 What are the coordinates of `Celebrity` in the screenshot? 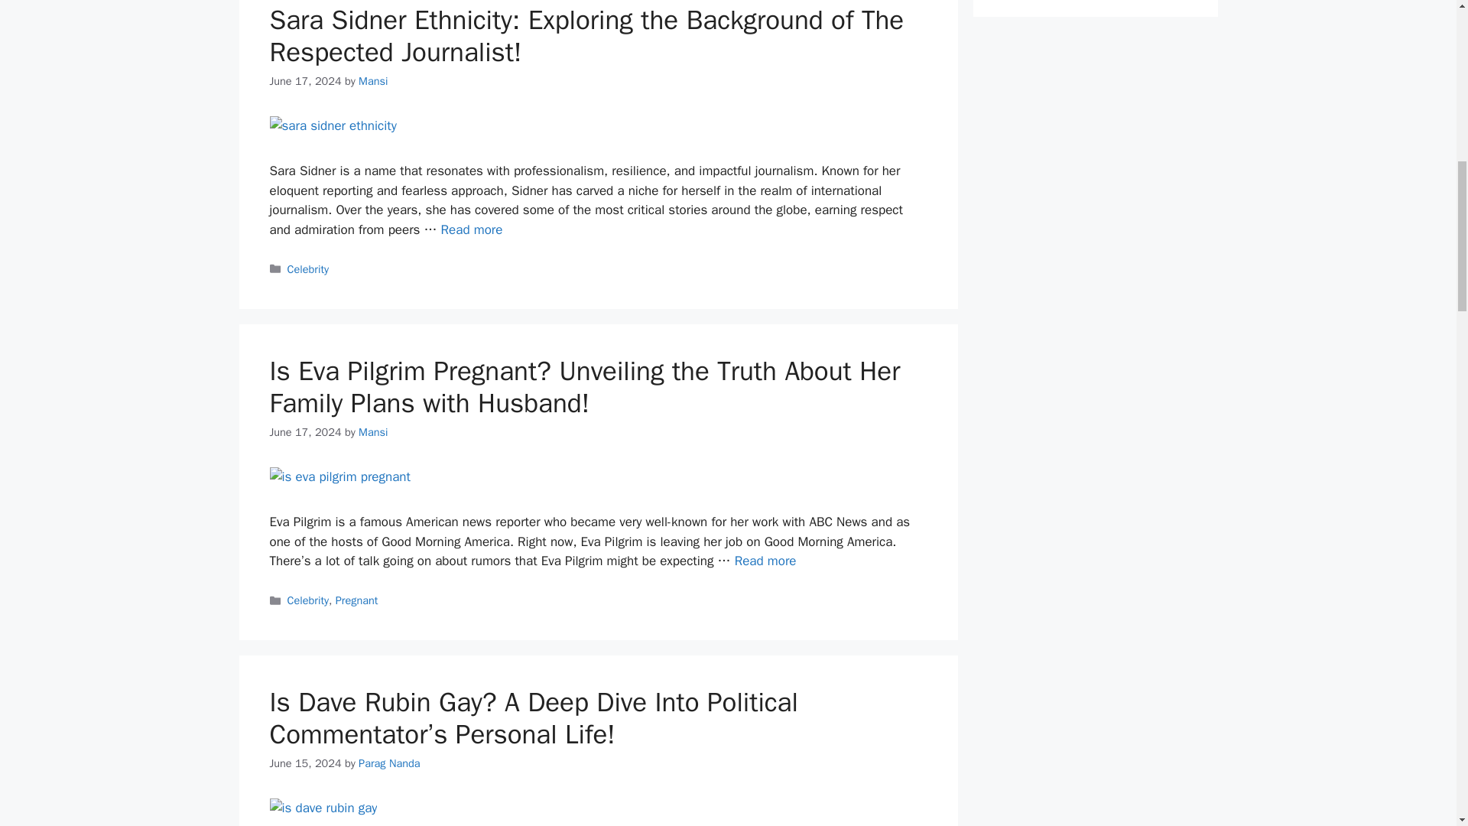 It's located at (308, 269).